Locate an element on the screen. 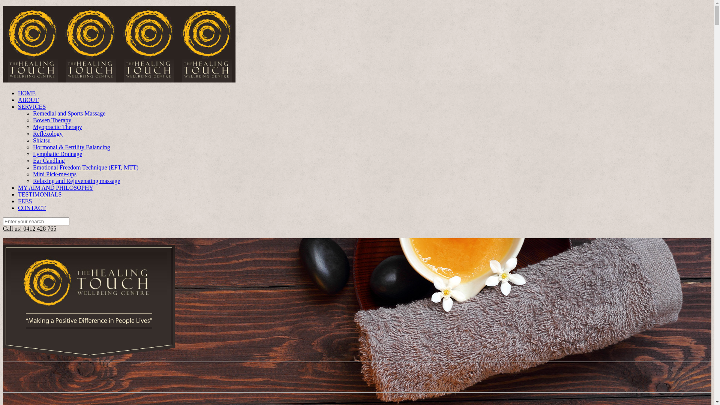 This screenshot has height=405, width=720. Call us! 0412 428 765 is located at coordinates (30, 229).